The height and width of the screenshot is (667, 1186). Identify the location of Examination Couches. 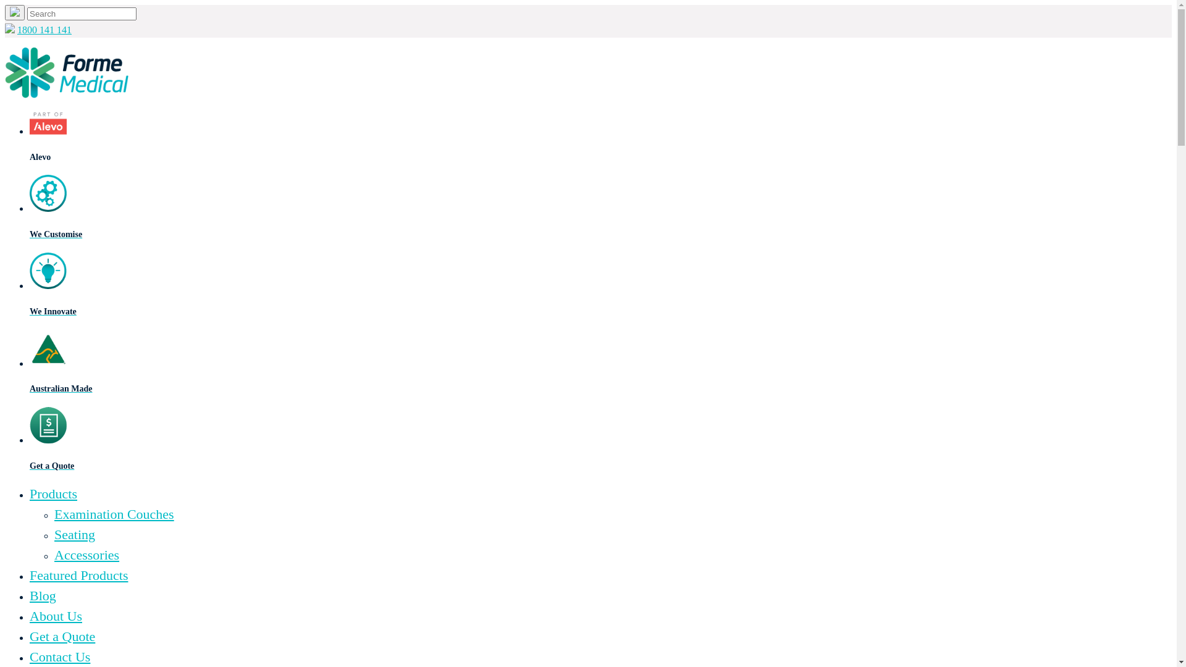
(114, 514).